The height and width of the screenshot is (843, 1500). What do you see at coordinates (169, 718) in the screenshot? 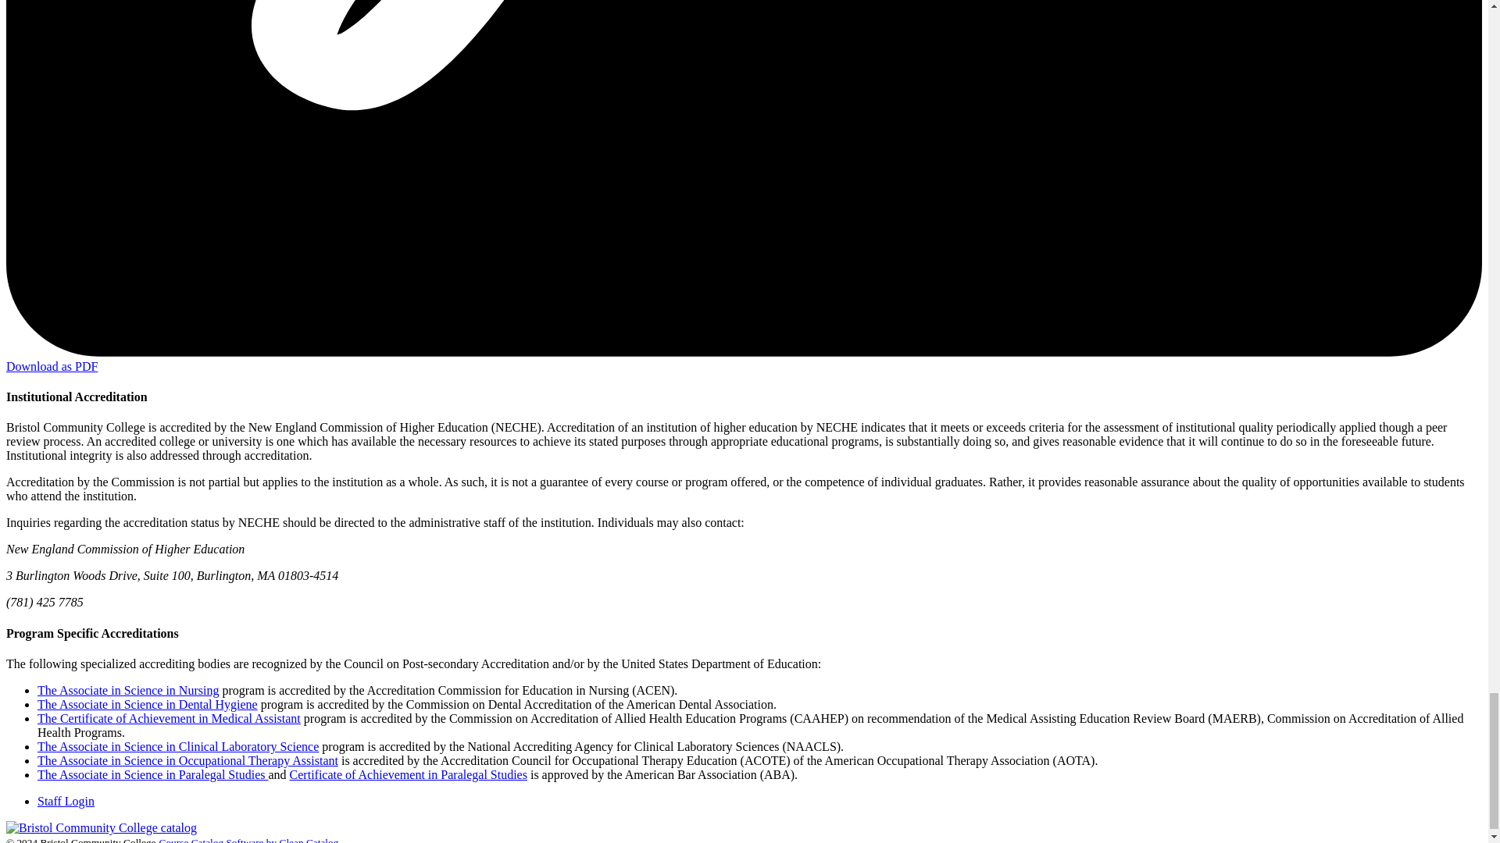
I see `The Certificate of Achievement in Medical Assistant` at bounding box center [169, 718].